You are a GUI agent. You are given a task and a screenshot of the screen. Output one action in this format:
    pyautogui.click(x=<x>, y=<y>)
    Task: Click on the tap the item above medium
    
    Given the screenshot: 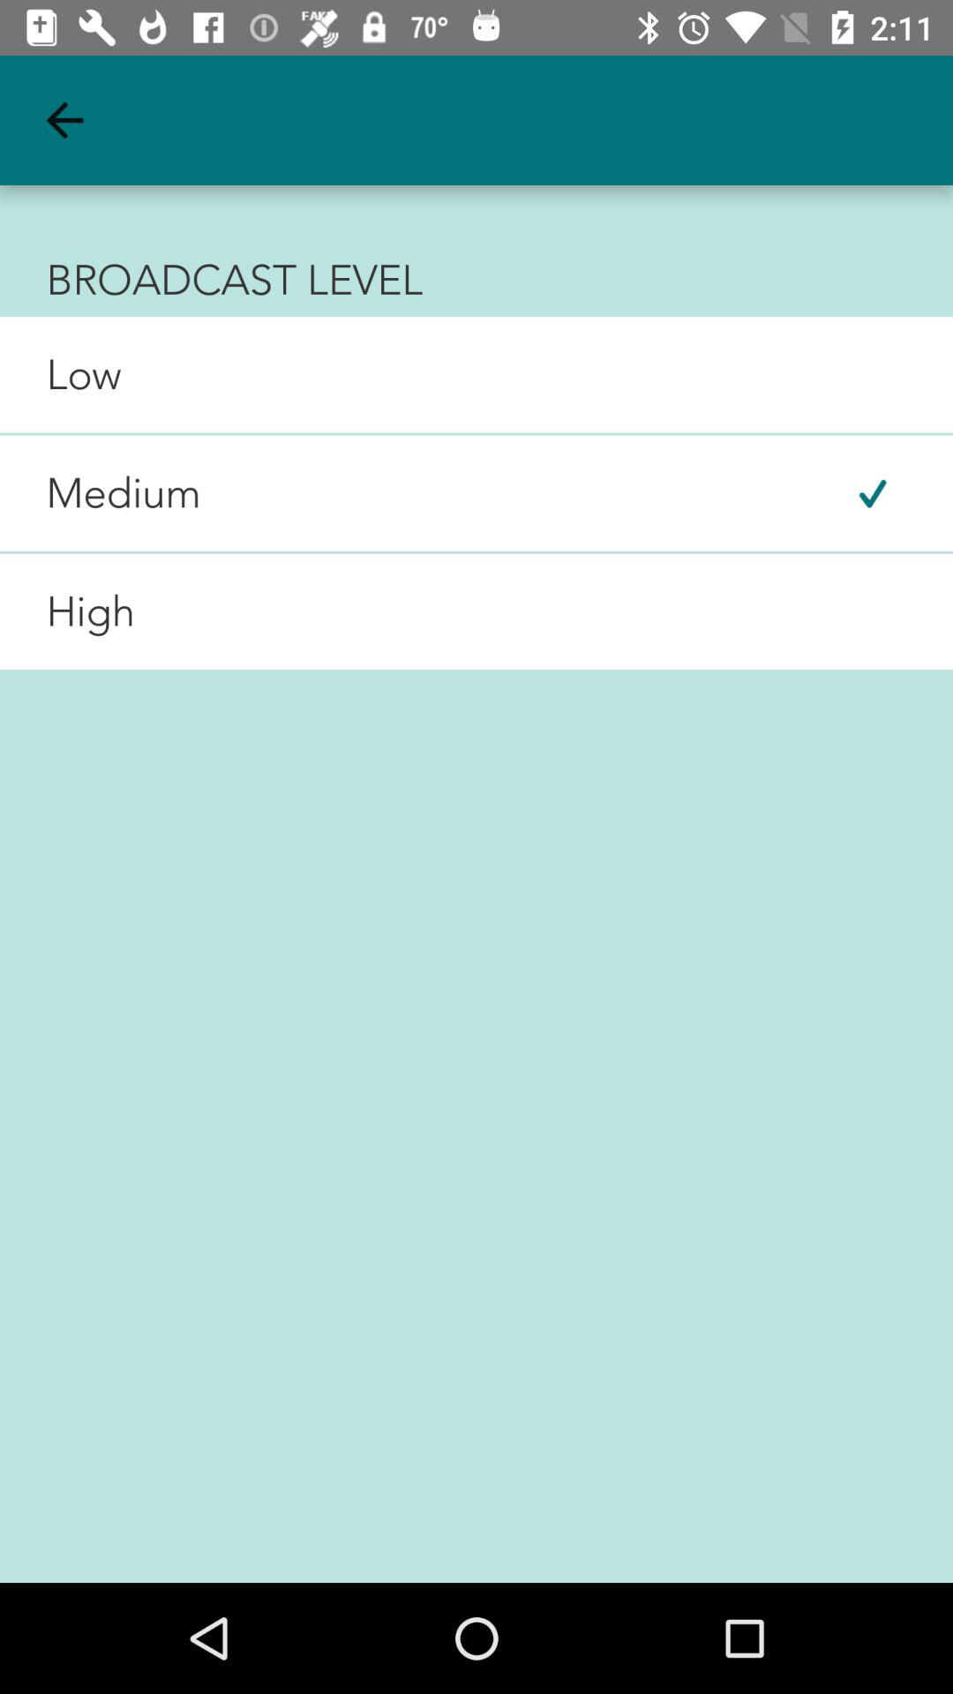 What is the action you would take?
    pyautogui.click(x=60, y=374)
    